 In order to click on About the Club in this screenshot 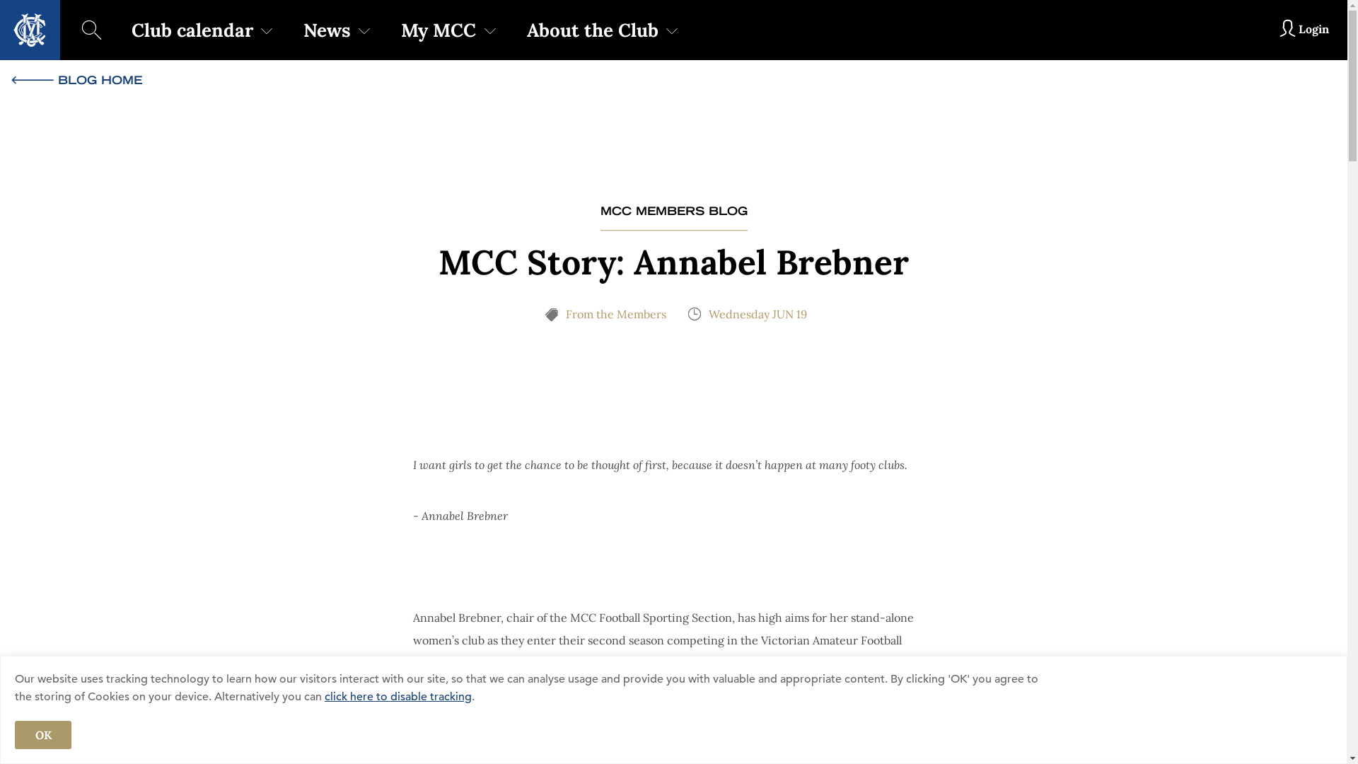, I will do `click(600, 30)`.